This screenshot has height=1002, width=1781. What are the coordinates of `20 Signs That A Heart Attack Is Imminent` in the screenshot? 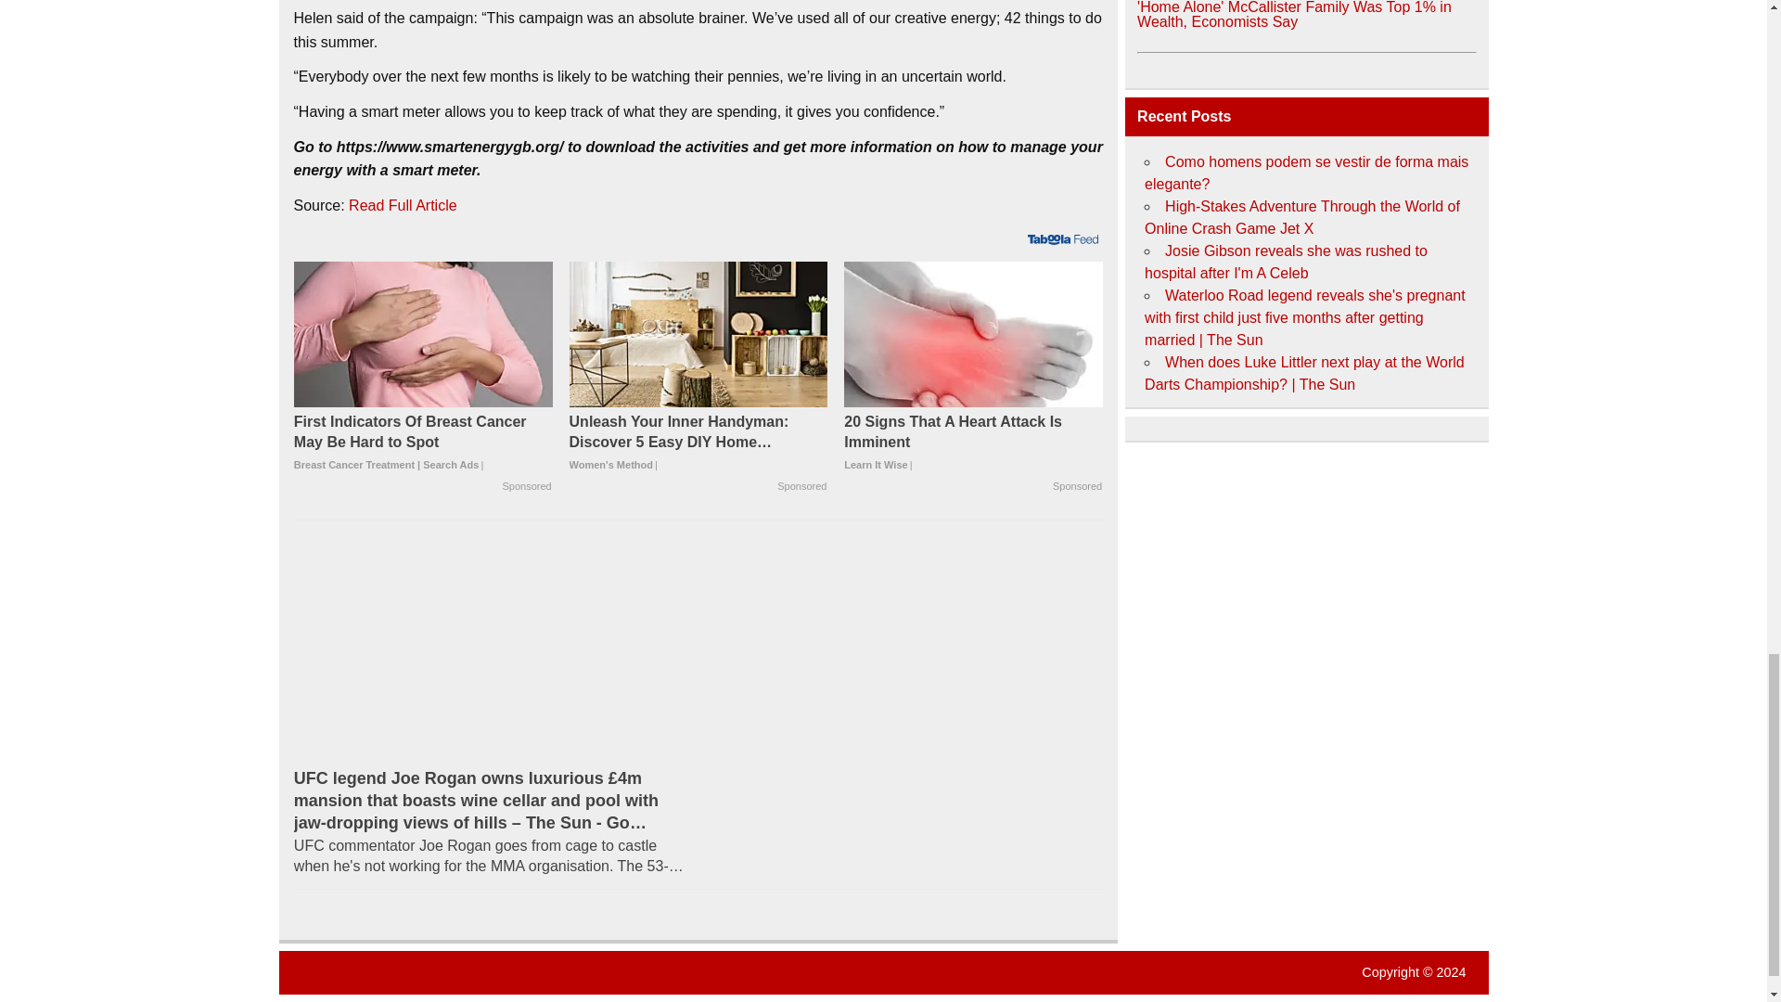 It's located at (973, 443).